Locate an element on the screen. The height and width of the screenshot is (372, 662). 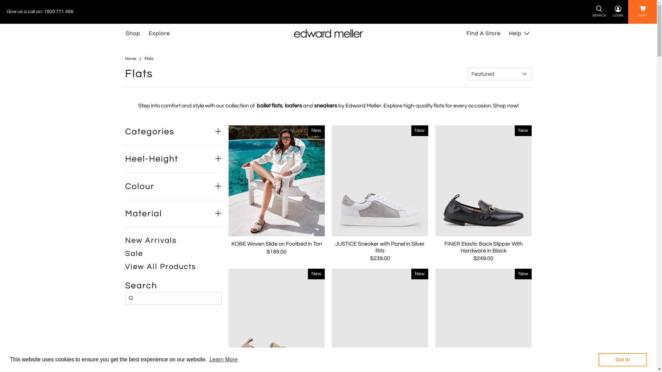
Explore is located at coordinates (159, 33).